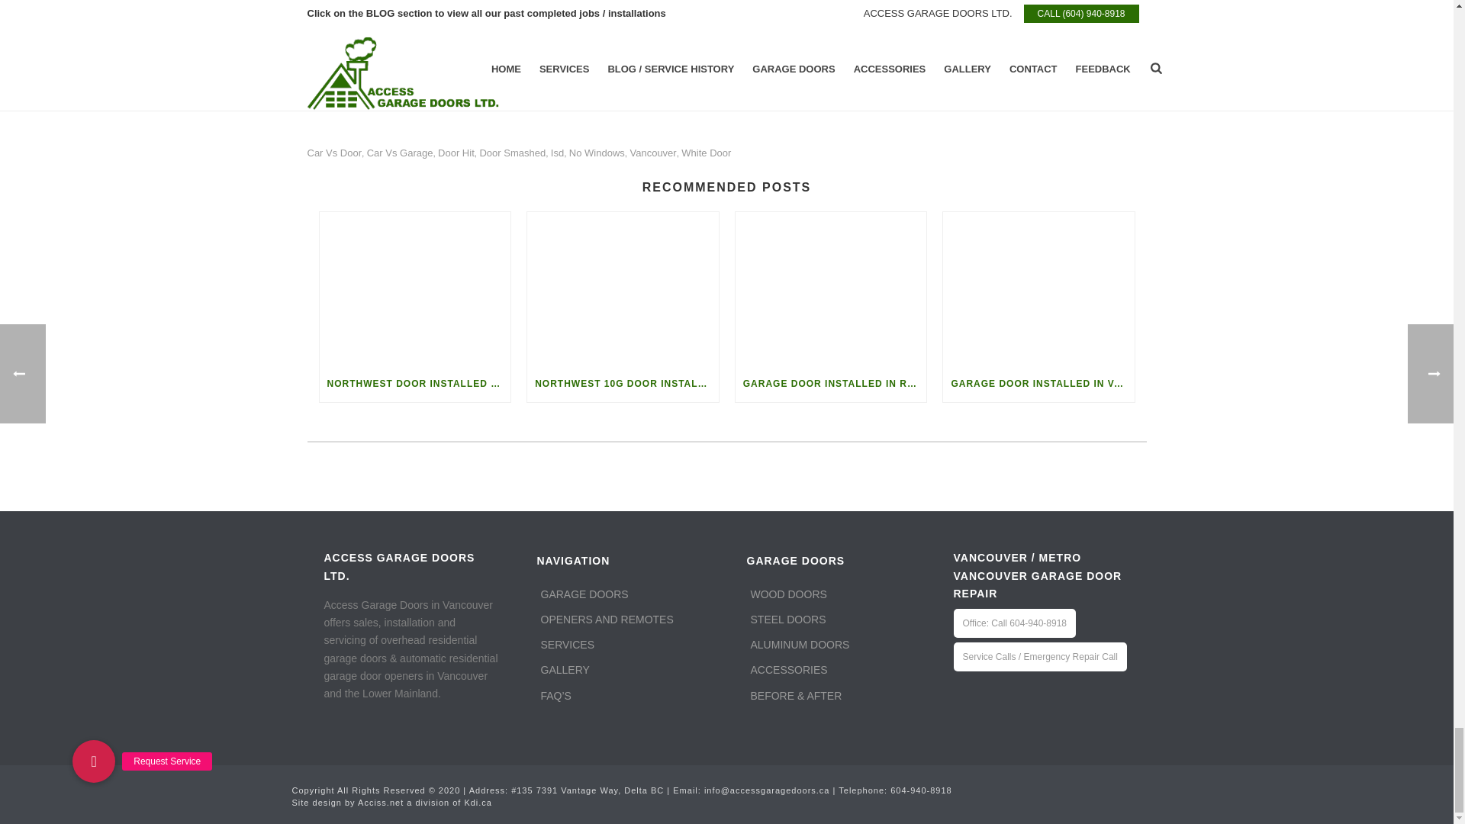 The height and width of the screenshot is (824, 1465). What do you see at coordinates (1038, 288) in the screenshot?
I see `Garage Door Installed in Vancouver` at bounding box center [1038, 288].